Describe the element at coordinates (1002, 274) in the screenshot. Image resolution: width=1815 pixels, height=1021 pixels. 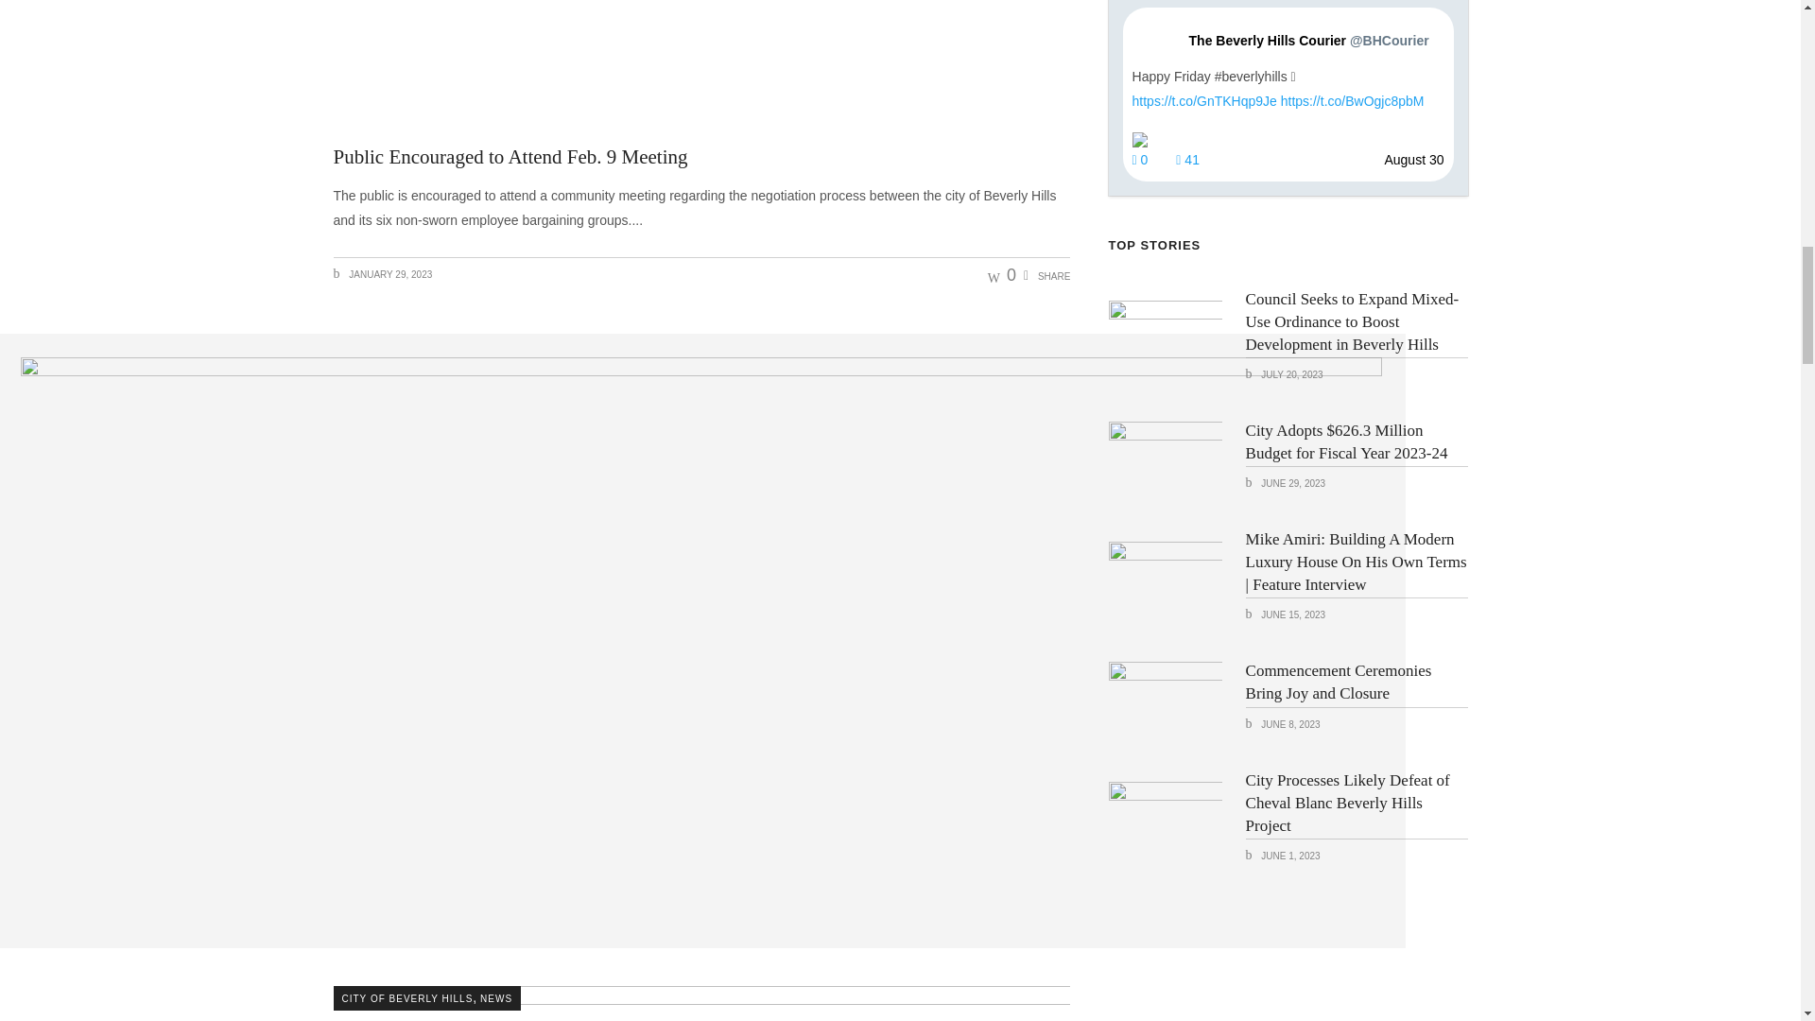
I see `Like this` at that location.